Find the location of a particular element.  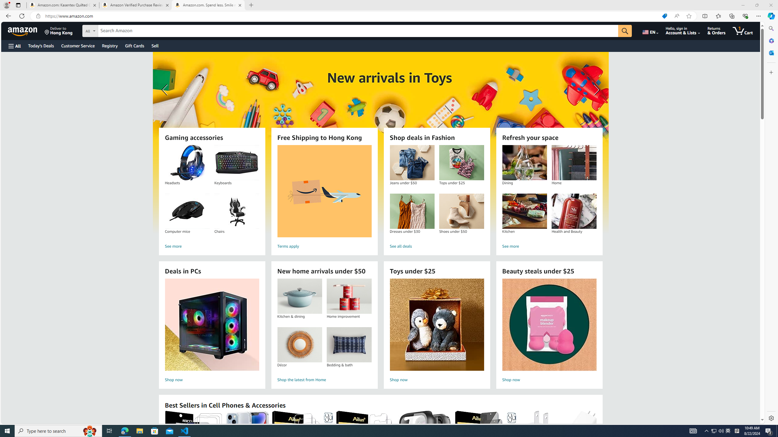

1 item in cart is located at coordinates (742, 31).